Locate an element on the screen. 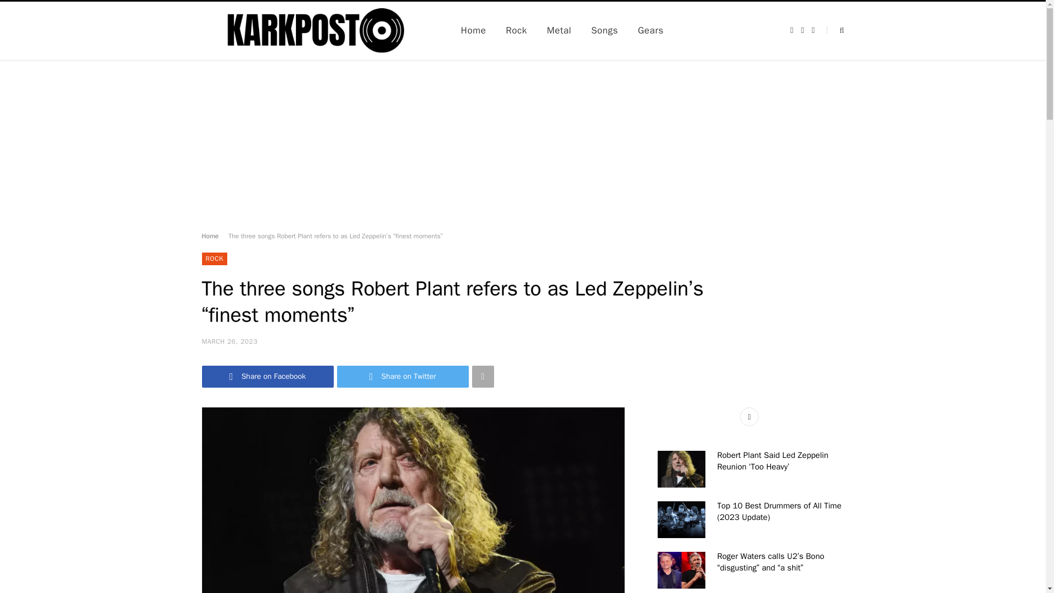  Share on Facebook is located at coordinates (268, 377).